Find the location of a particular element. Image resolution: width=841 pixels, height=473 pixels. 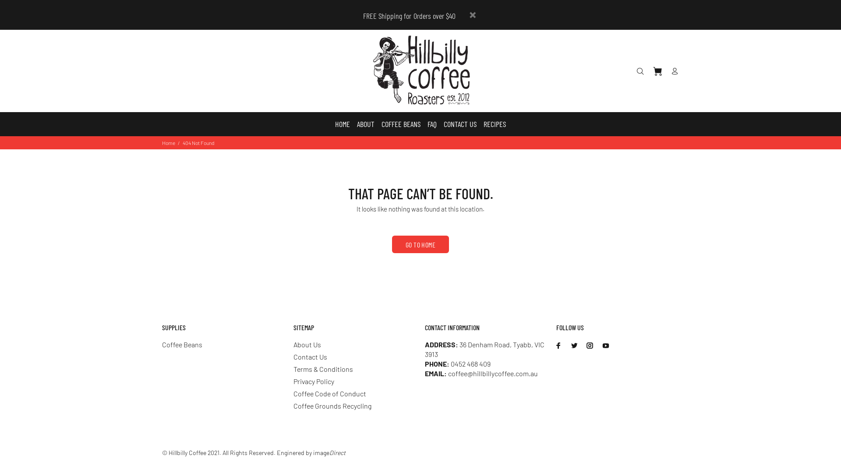

FAQ is located at coordinates (432, 124).